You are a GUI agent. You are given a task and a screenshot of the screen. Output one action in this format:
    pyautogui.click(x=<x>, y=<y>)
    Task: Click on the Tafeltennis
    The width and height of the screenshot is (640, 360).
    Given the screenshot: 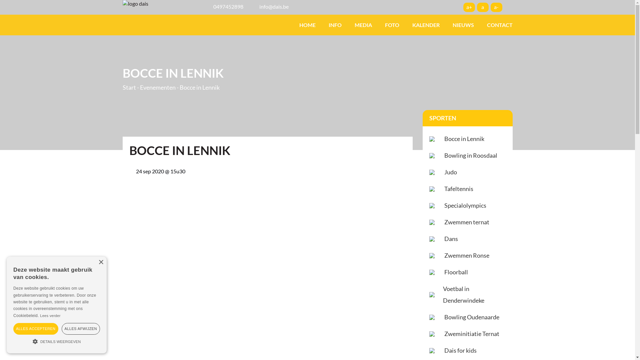 What is the action you would take?
    pyautogui.click(x=457, y=189)
    